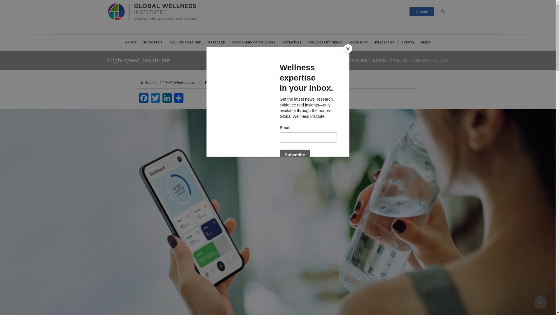  What do you see at coordinates (131, 42) in the screenshot?
I see `ABOUT` at bounding box center [131, 42].